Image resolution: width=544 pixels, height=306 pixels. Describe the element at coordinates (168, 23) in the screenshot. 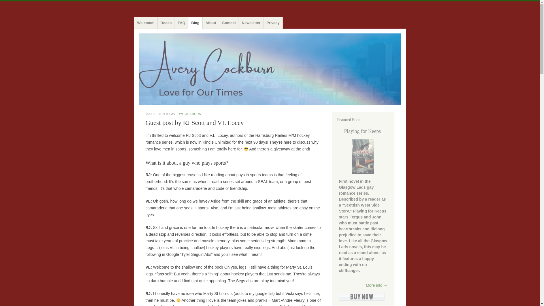

I see `Avery Cockburn` at that location.